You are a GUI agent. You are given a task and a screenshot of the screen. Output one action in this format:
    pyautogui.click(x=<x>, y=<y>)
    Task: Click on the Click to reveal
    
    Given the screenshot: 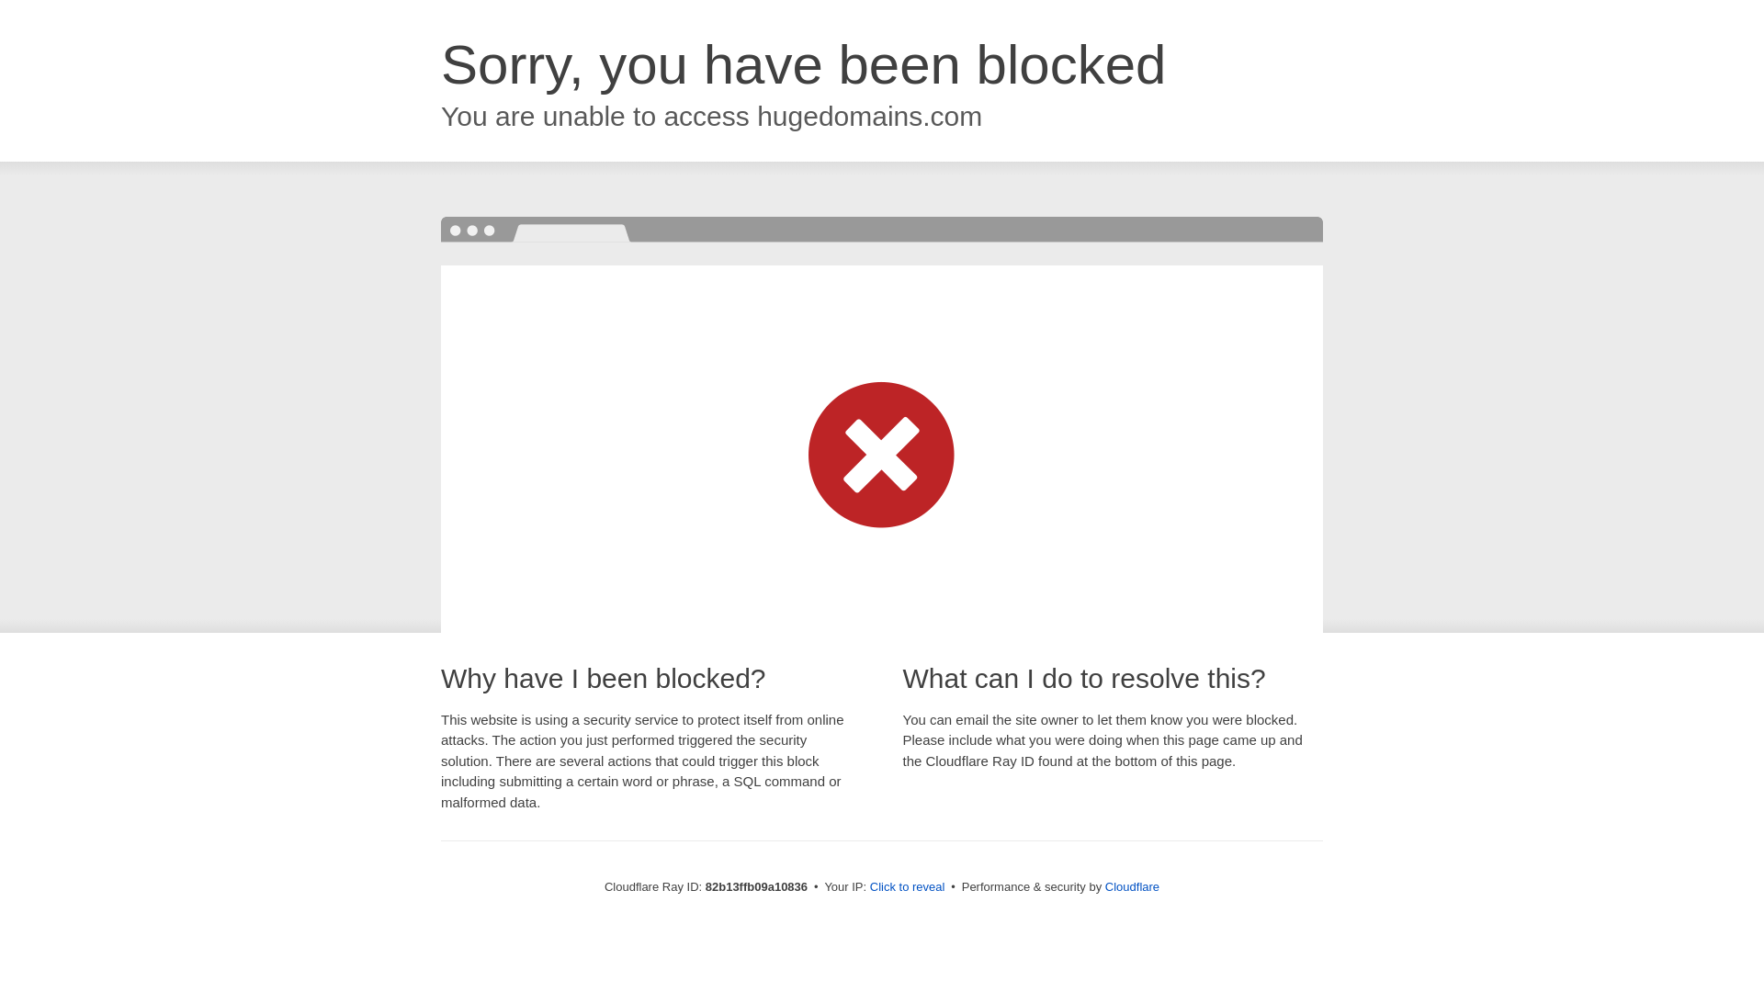 What is the action you would take?
    pyautogui.click(x=908, y=887)
    